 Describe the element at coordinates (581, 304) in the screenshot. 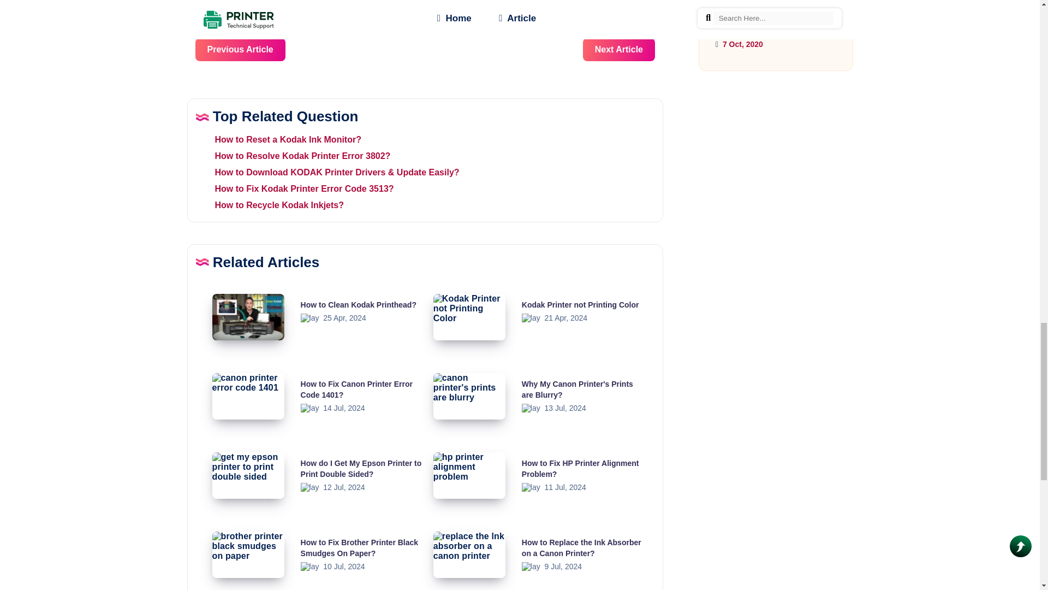

I see `Kodak Printer not Printing Color` at that location.